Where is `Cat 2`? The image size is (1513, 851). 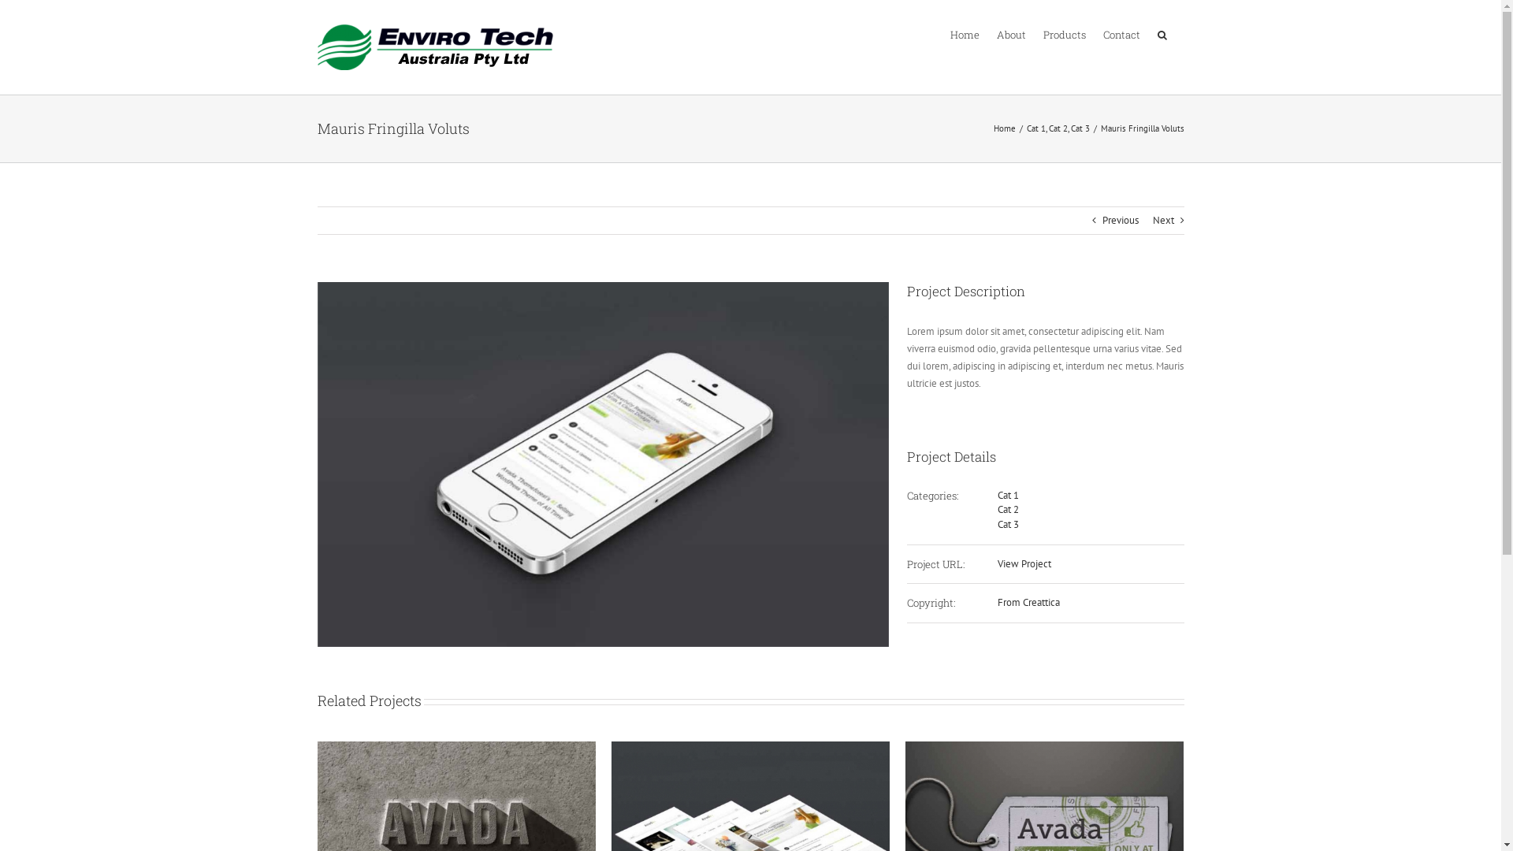 Cat 2 is located at coordinates (1009, 509).